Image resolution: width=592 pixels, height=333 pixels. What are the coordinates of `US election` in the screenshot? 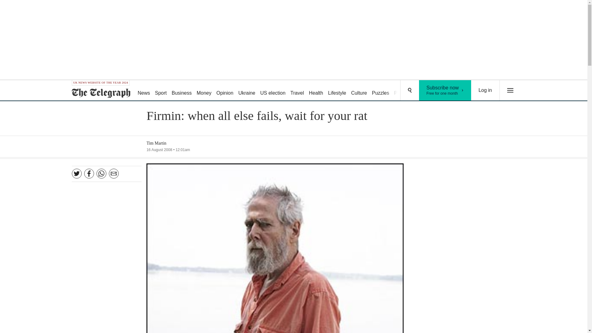 It's located at (273, 91).